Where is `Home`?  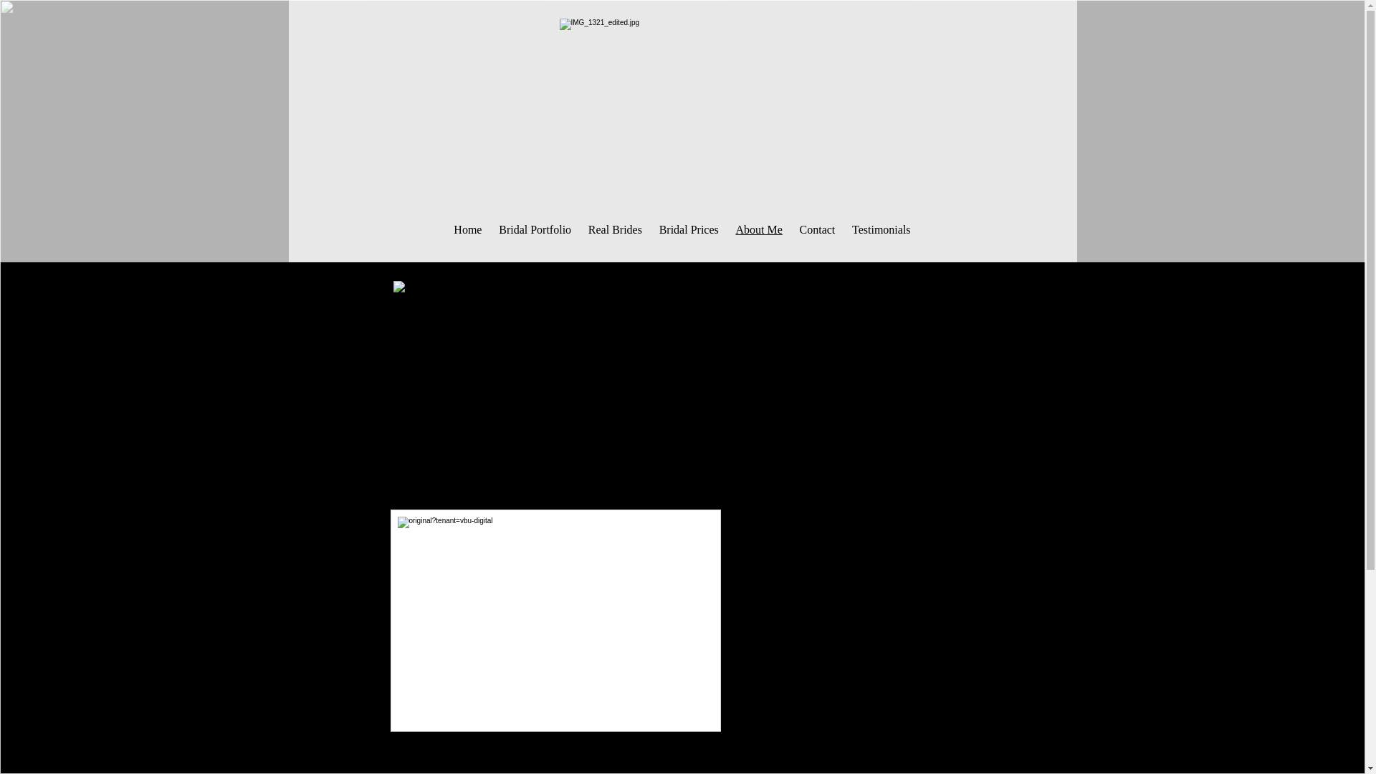
Home is located at coordinates (469, 229).